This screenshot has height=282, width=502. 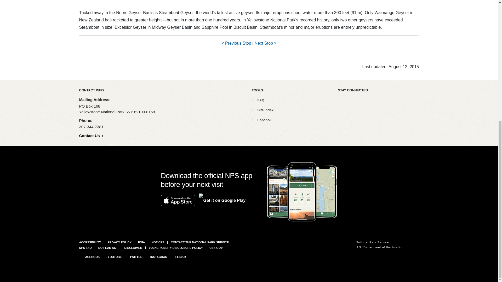 I want to click on ACCESSIBILITY, so click(x=90, y=242).